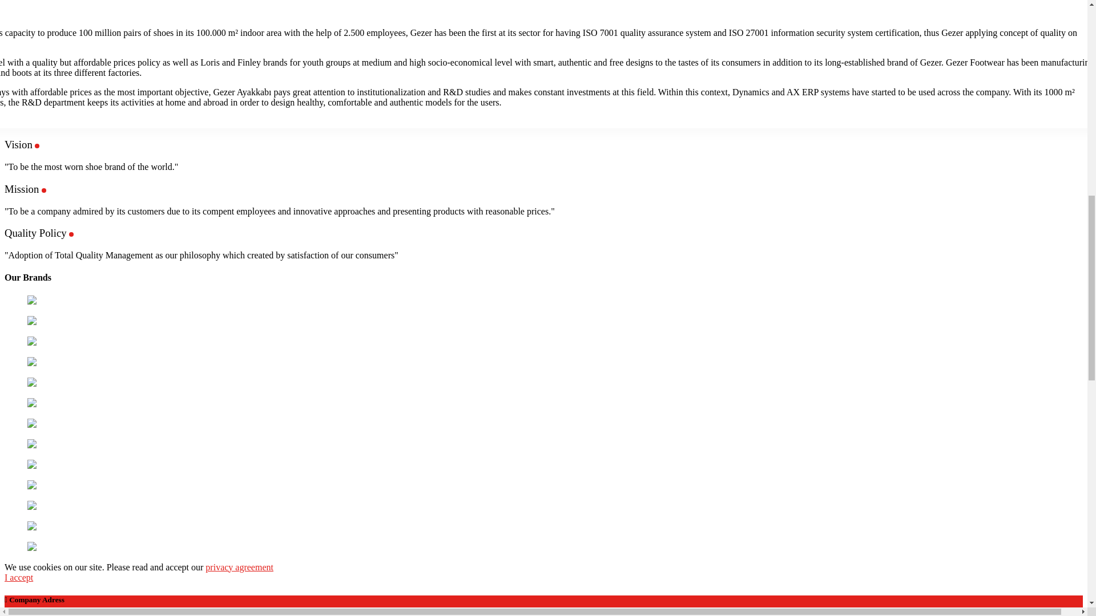  What do you see at coordinates (239, 567) in the screenshot?
I see `privacy agreement` at bounding box center [239, 567].